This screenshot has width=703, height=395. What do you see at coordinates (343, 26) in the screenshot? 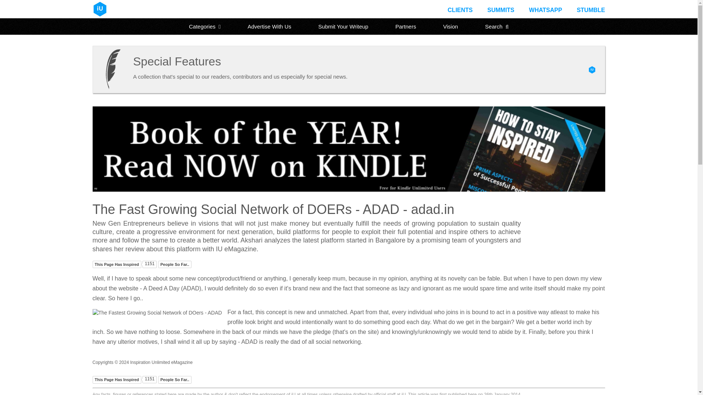
I see `Submit Your Writeup` at bounding box center [343, 26].